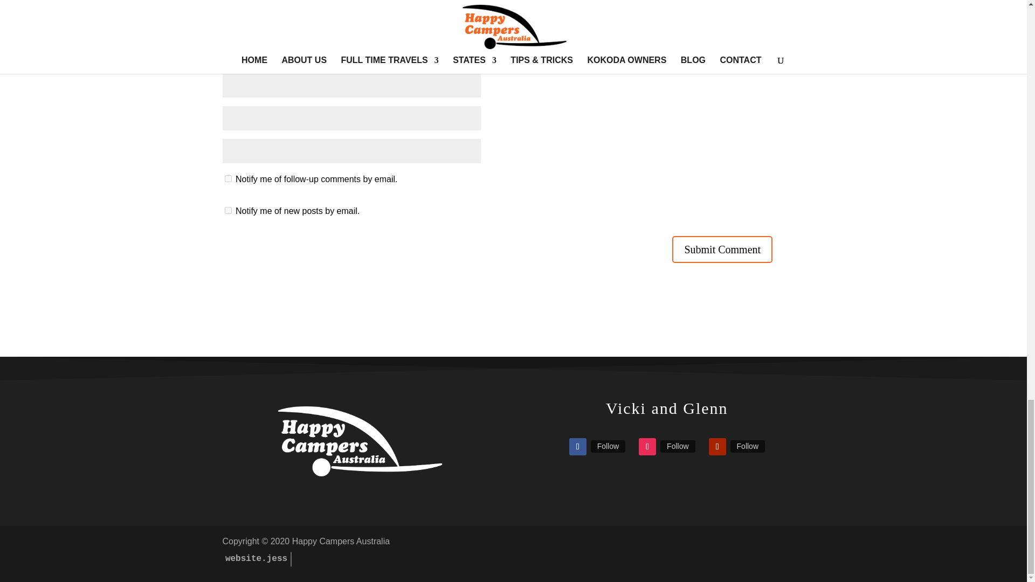  I want to click on Follow on Youtube, so click(717, 446).